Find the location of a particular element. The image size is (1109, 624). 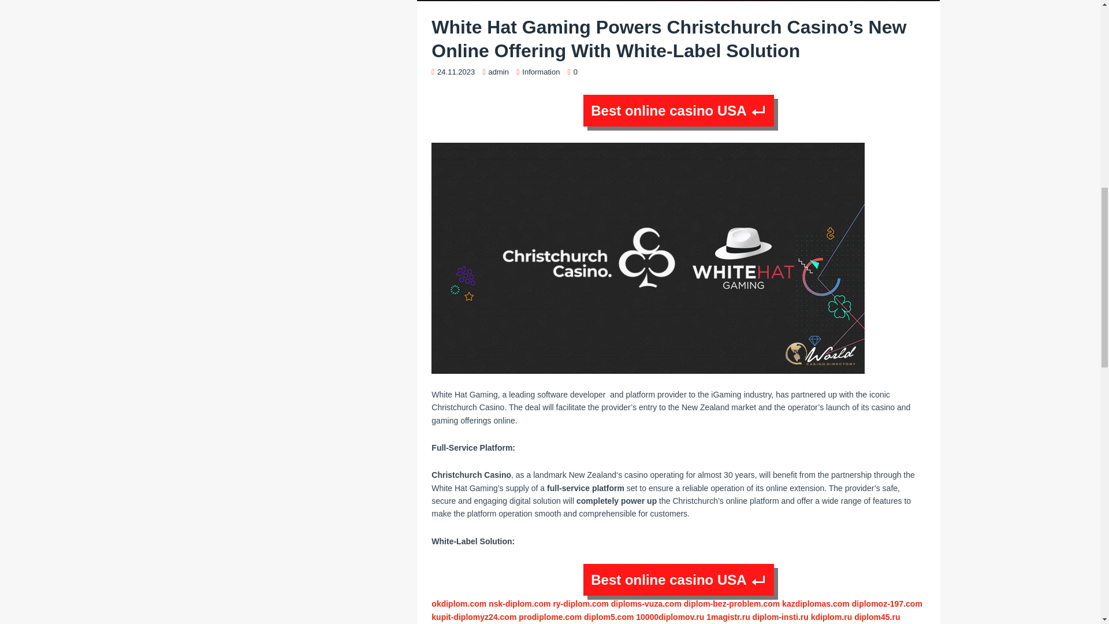

Information is located at coordinates (541, 72).